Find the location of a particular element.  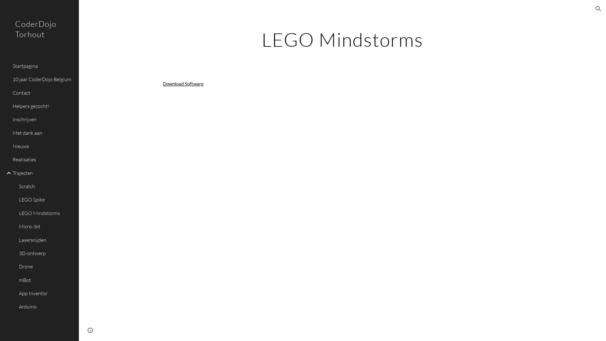

Met dank aan is located at coordinates (43, 133).